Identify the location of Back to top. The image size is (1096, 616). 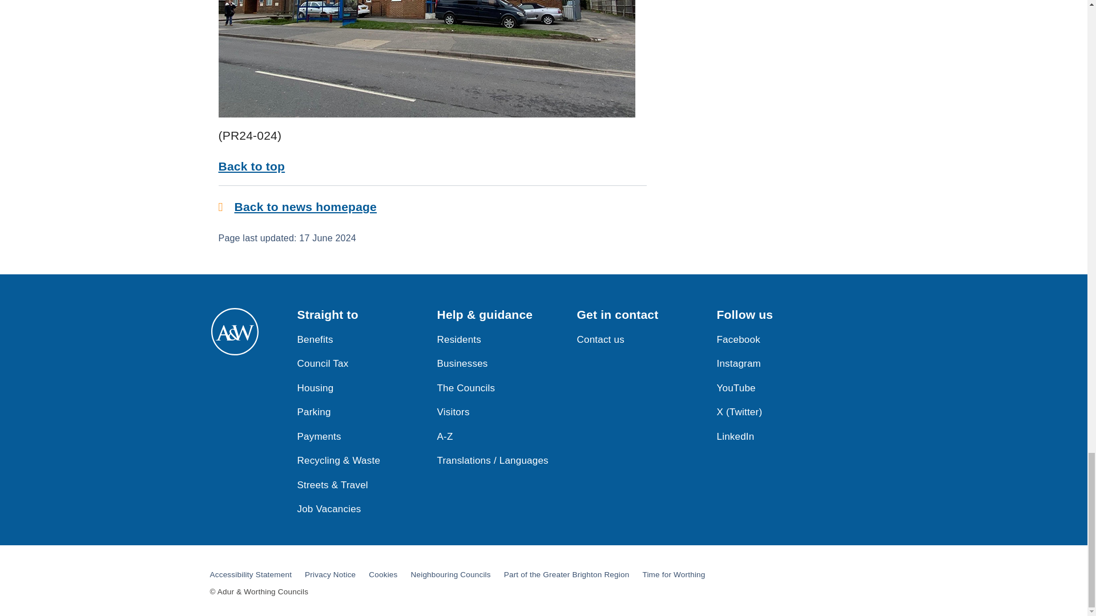
(251, 167).